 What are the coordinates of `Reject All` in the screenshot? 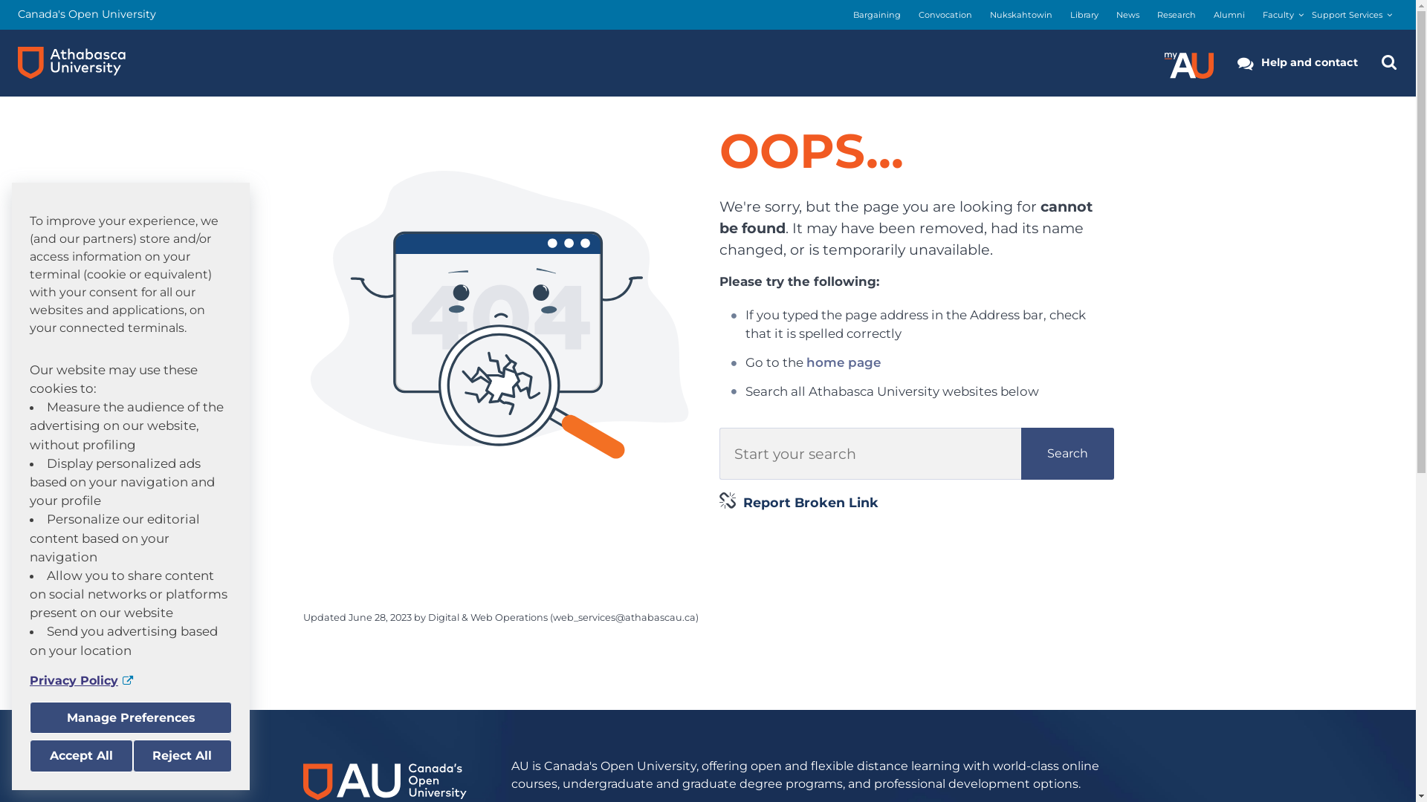 It's located at (182, 756).